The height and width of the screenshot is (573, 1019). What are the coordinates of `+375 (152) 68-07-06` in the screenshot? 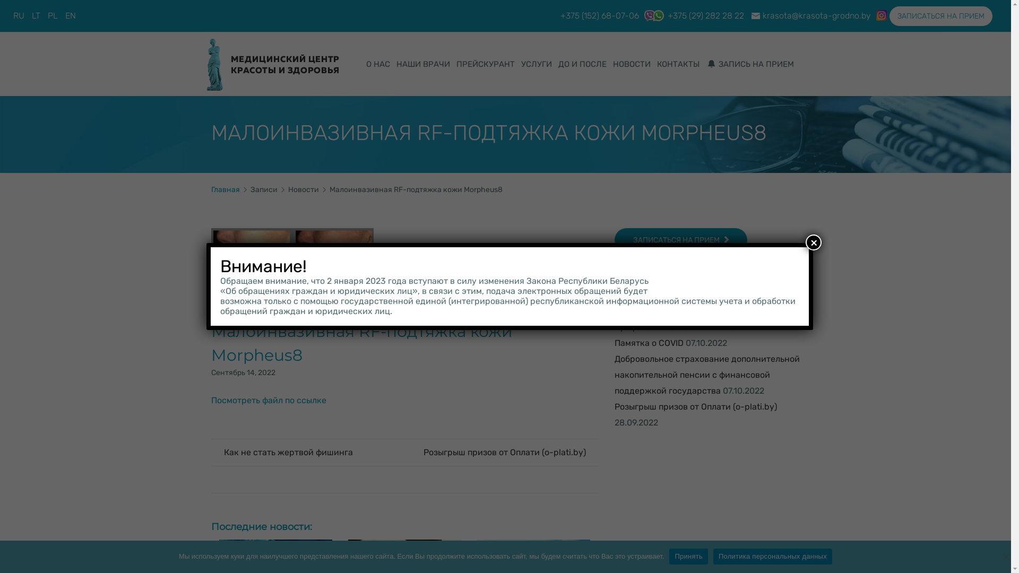 It's located at (600, 15).